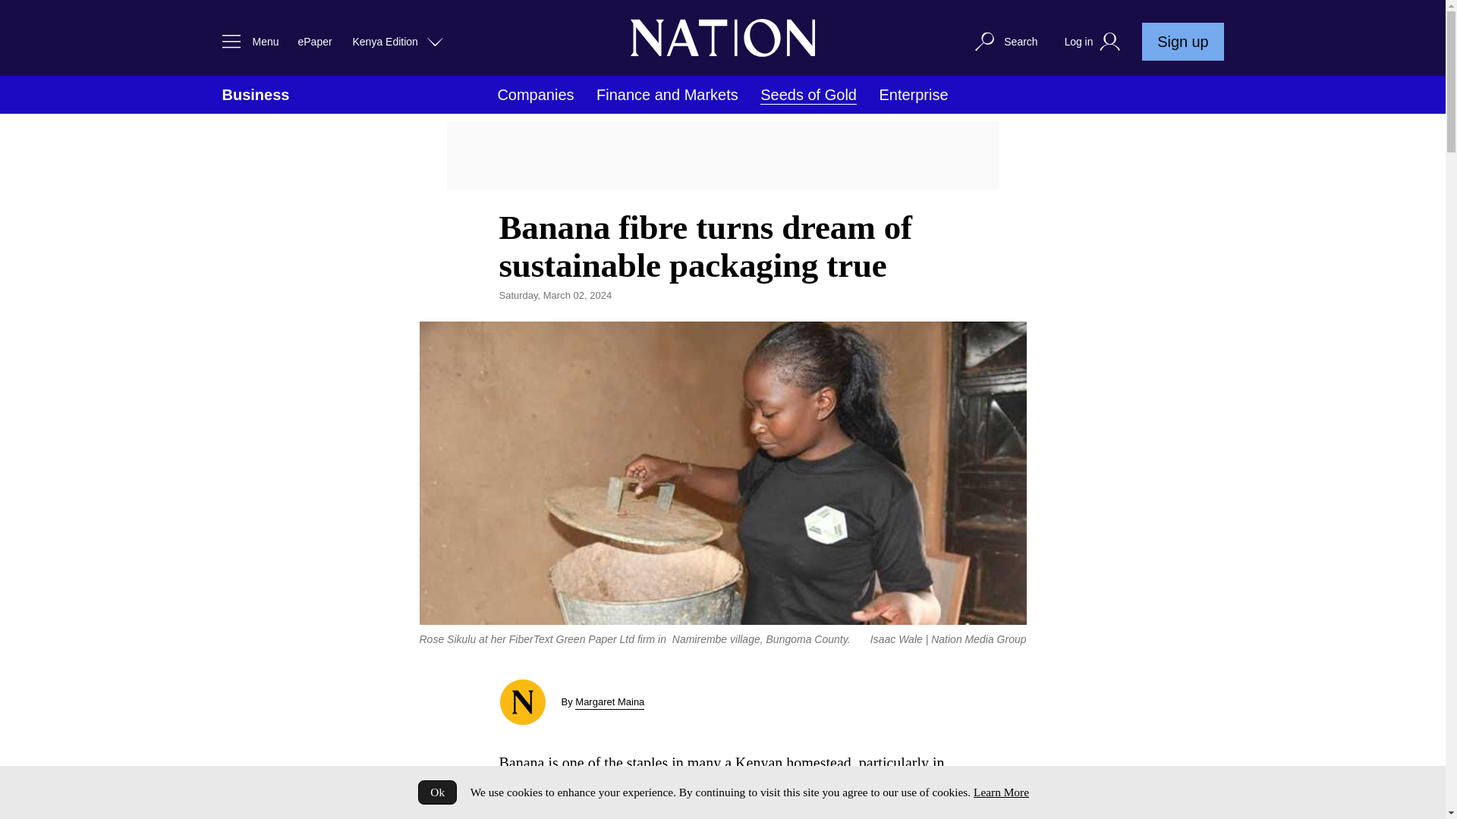 Image resolution: width=1457 pixels, height=819 pixels. Describe the element at coordinates (1182, 41) in the screenshot. I see `Sign up` at that location.